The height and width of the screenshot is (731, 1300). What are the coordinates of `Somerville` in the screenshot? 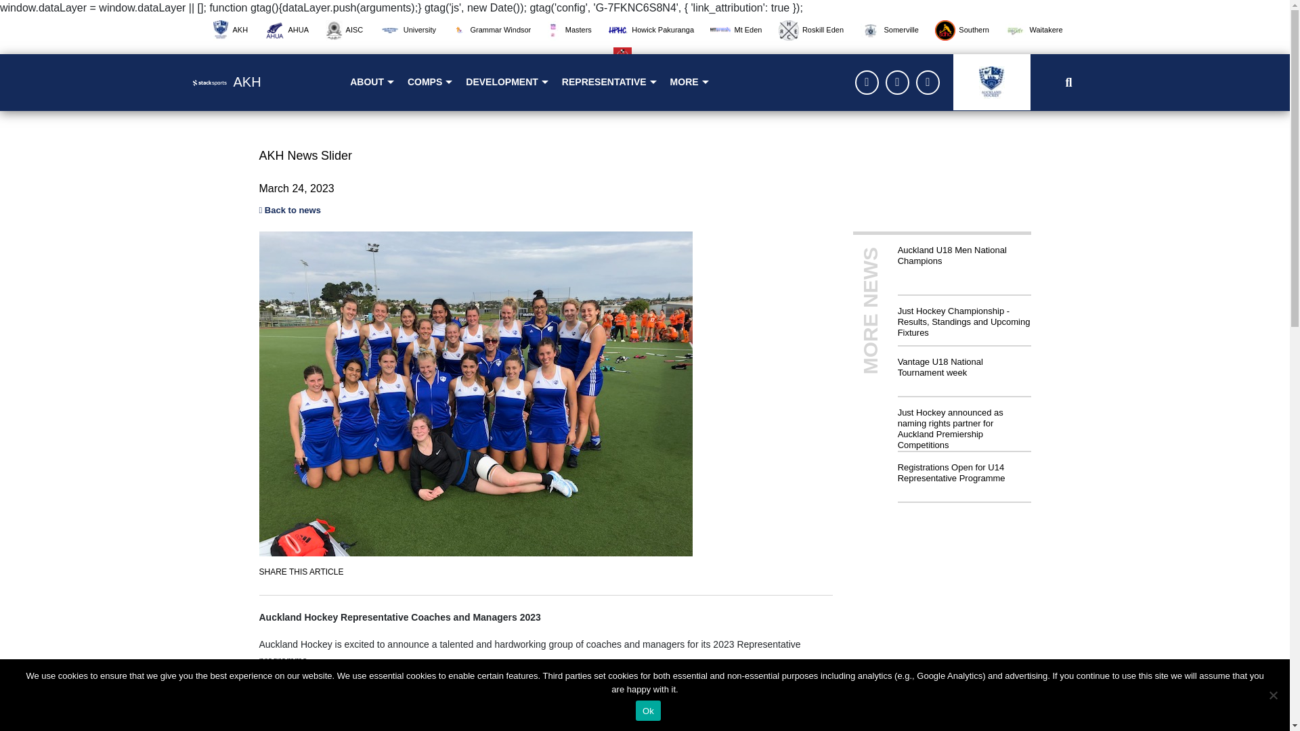 It's located at (895, 29).